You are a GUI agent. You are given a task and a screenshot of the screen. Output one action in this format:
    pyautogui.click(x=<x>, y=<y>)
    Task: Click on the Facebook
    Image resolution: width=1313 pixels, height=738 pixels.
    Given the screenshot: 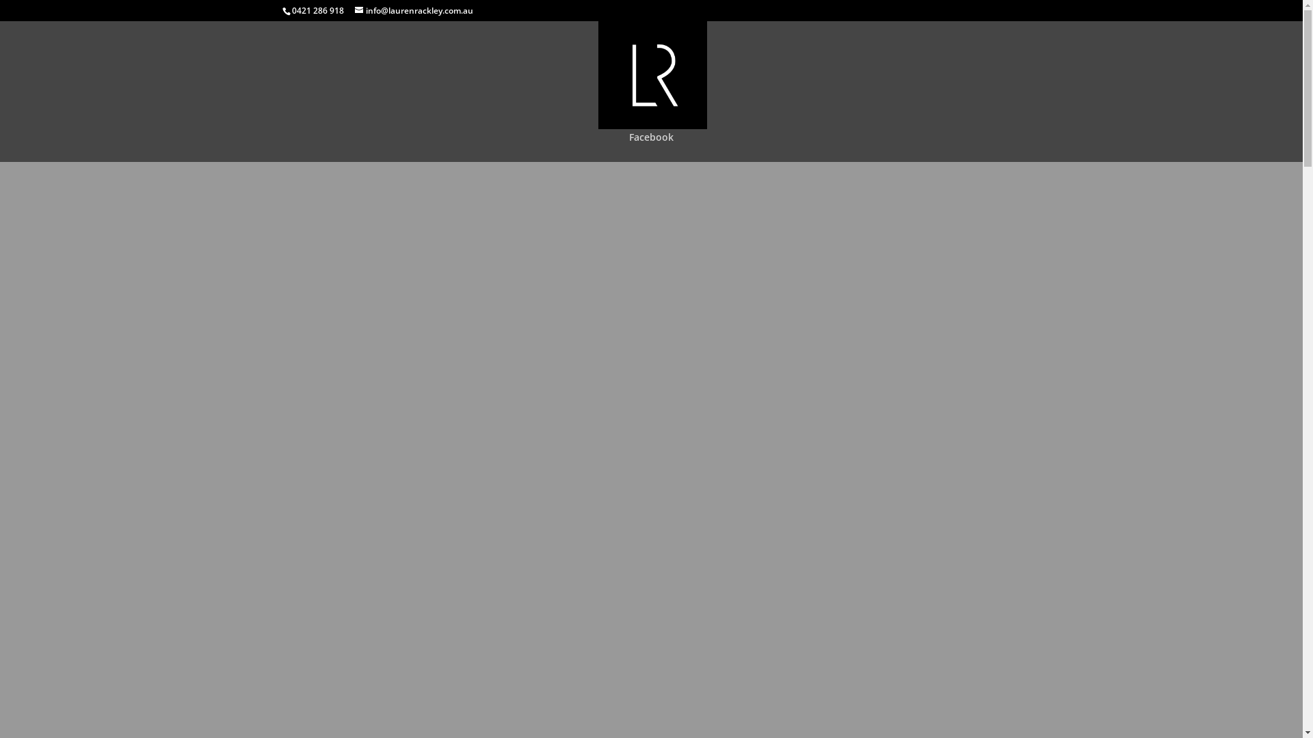 What is the action you would take?
    pyautogui.click(x=651, y=148)
    